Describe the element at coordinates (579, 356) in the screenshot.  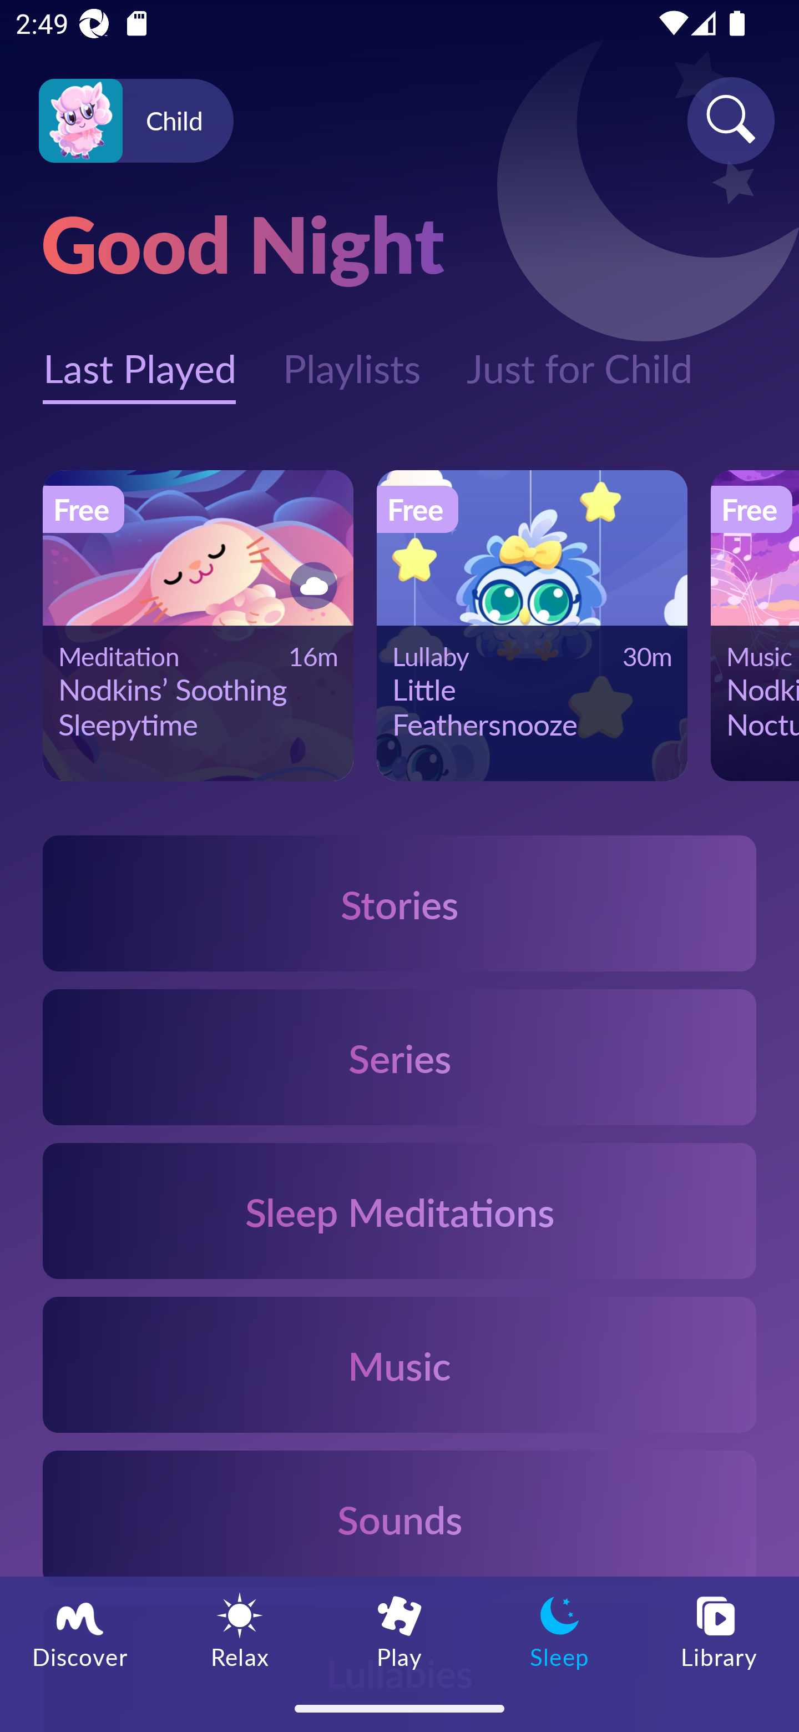
I see `Just for Child` at that location.